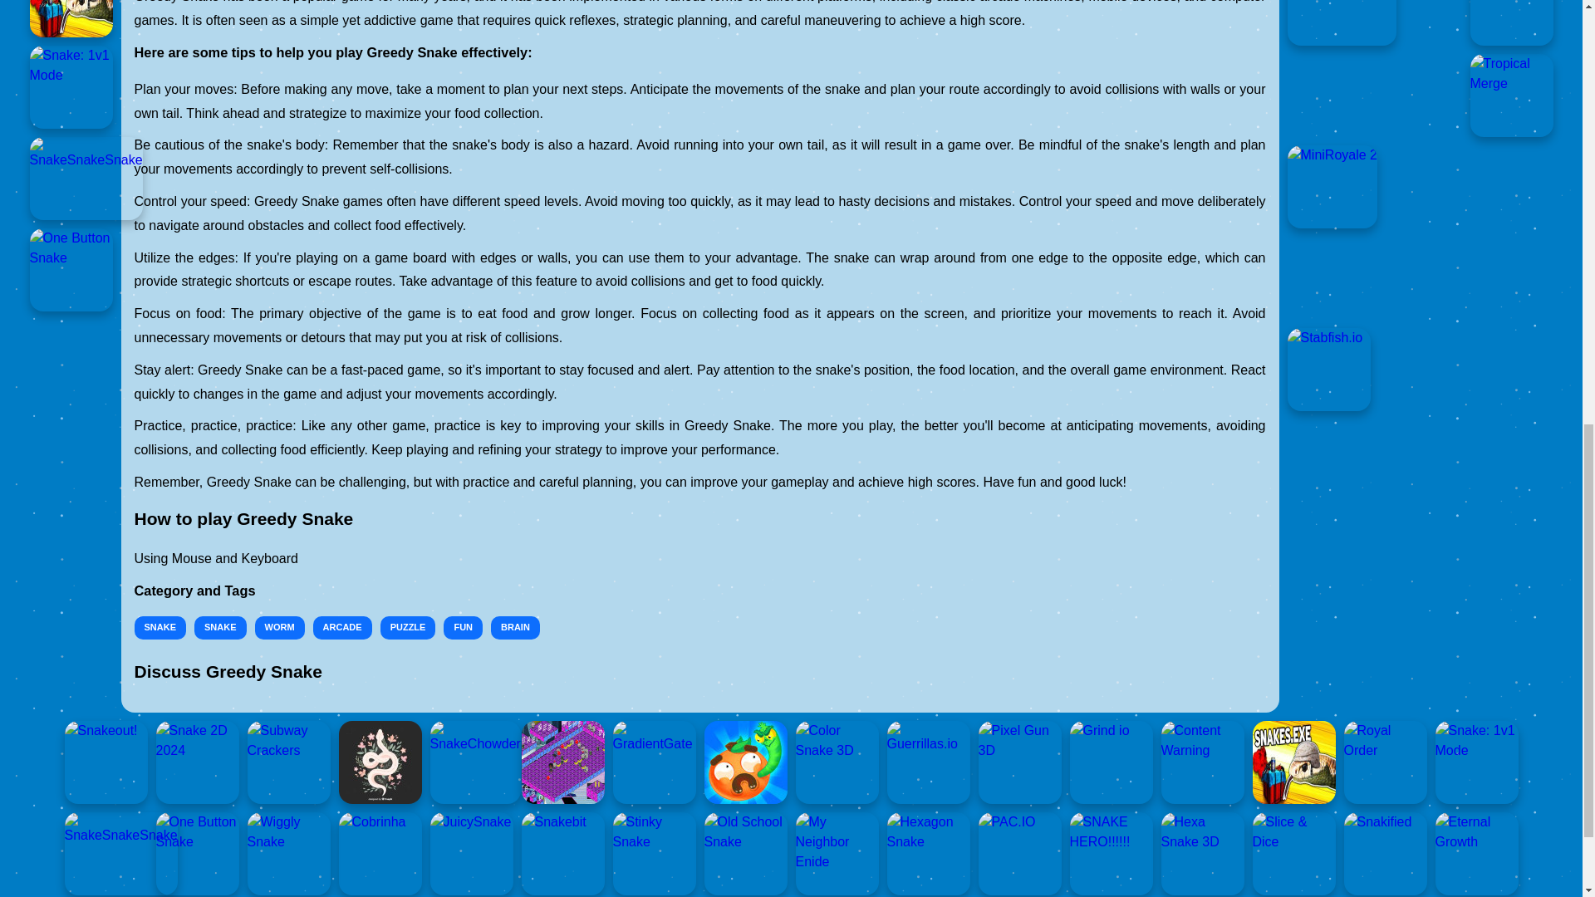  What do you see at coordinates (71, 18) in the screenshot?
I see `SnakeZ.exe` at bounding box center [71, 18].